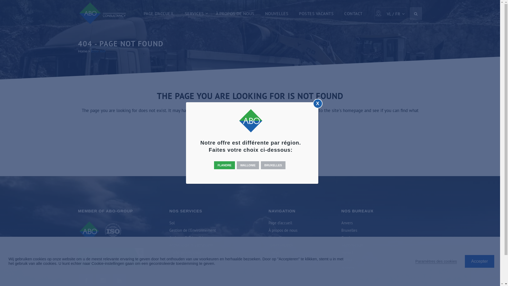 Image resolution: width=508 pixels, height=286 pixels. I want to click on BRUXELLES, so click(273, 165).